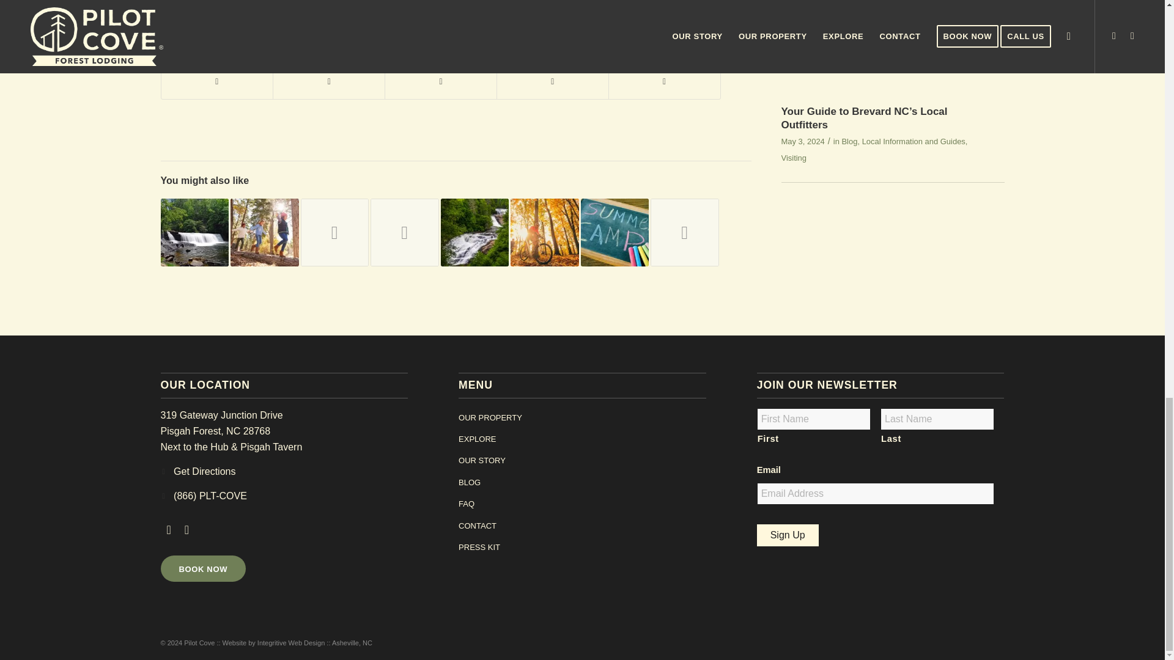  Describe the element at coordinates (335, 233) in the screenshot. I see `Hardest Trails in Pisgah National Forest` at that location.